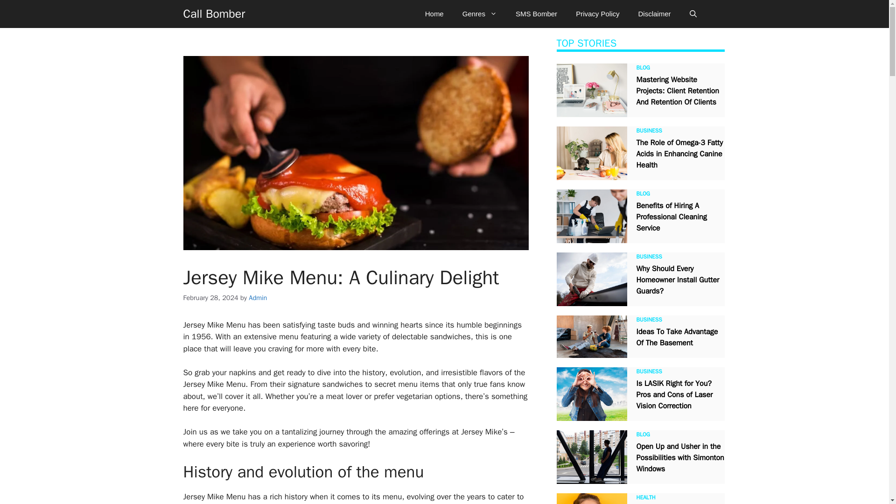 Image resolution: width=896 pixels, height=504 pixels. Describe the element at coordinates (258, 297) in the screenshot. I see `View all posts by Admin` at that location.